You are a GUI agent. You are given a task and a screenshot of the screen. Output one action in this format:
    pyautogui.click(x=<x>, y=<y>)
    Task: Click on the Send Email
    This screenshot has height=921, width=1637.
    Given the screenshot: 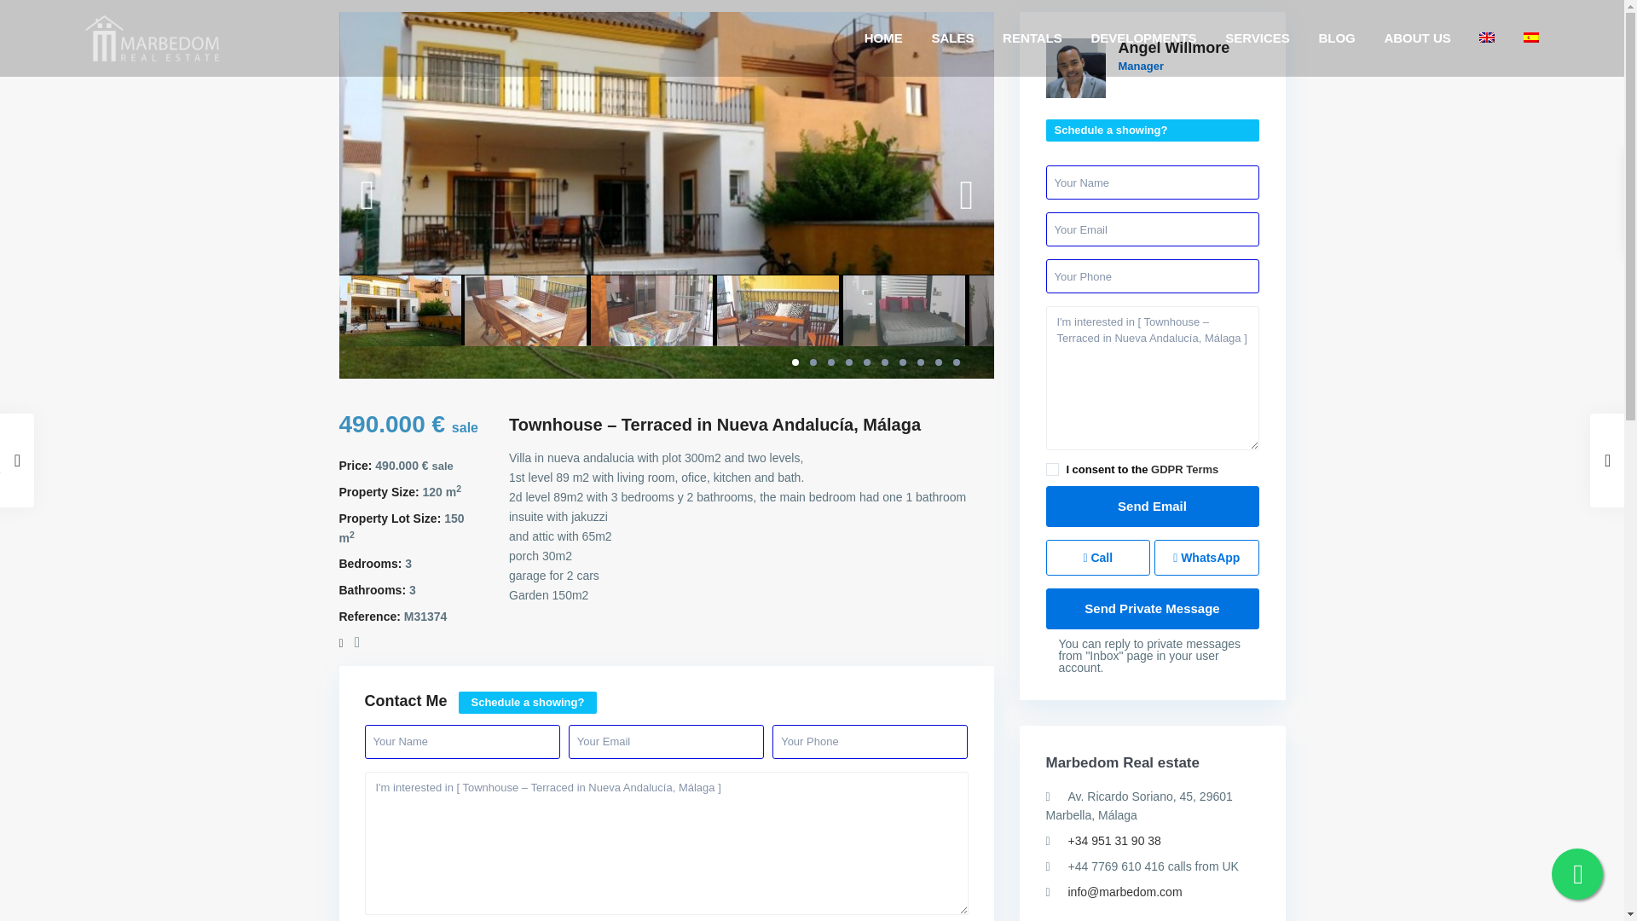 What is the action you would take?
    pyautogui.click(x=1152, y=507)
    